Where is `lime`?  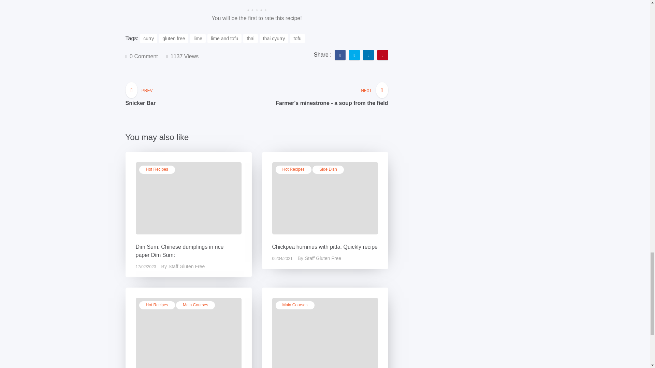 lime is located at coordinates (198, 39).